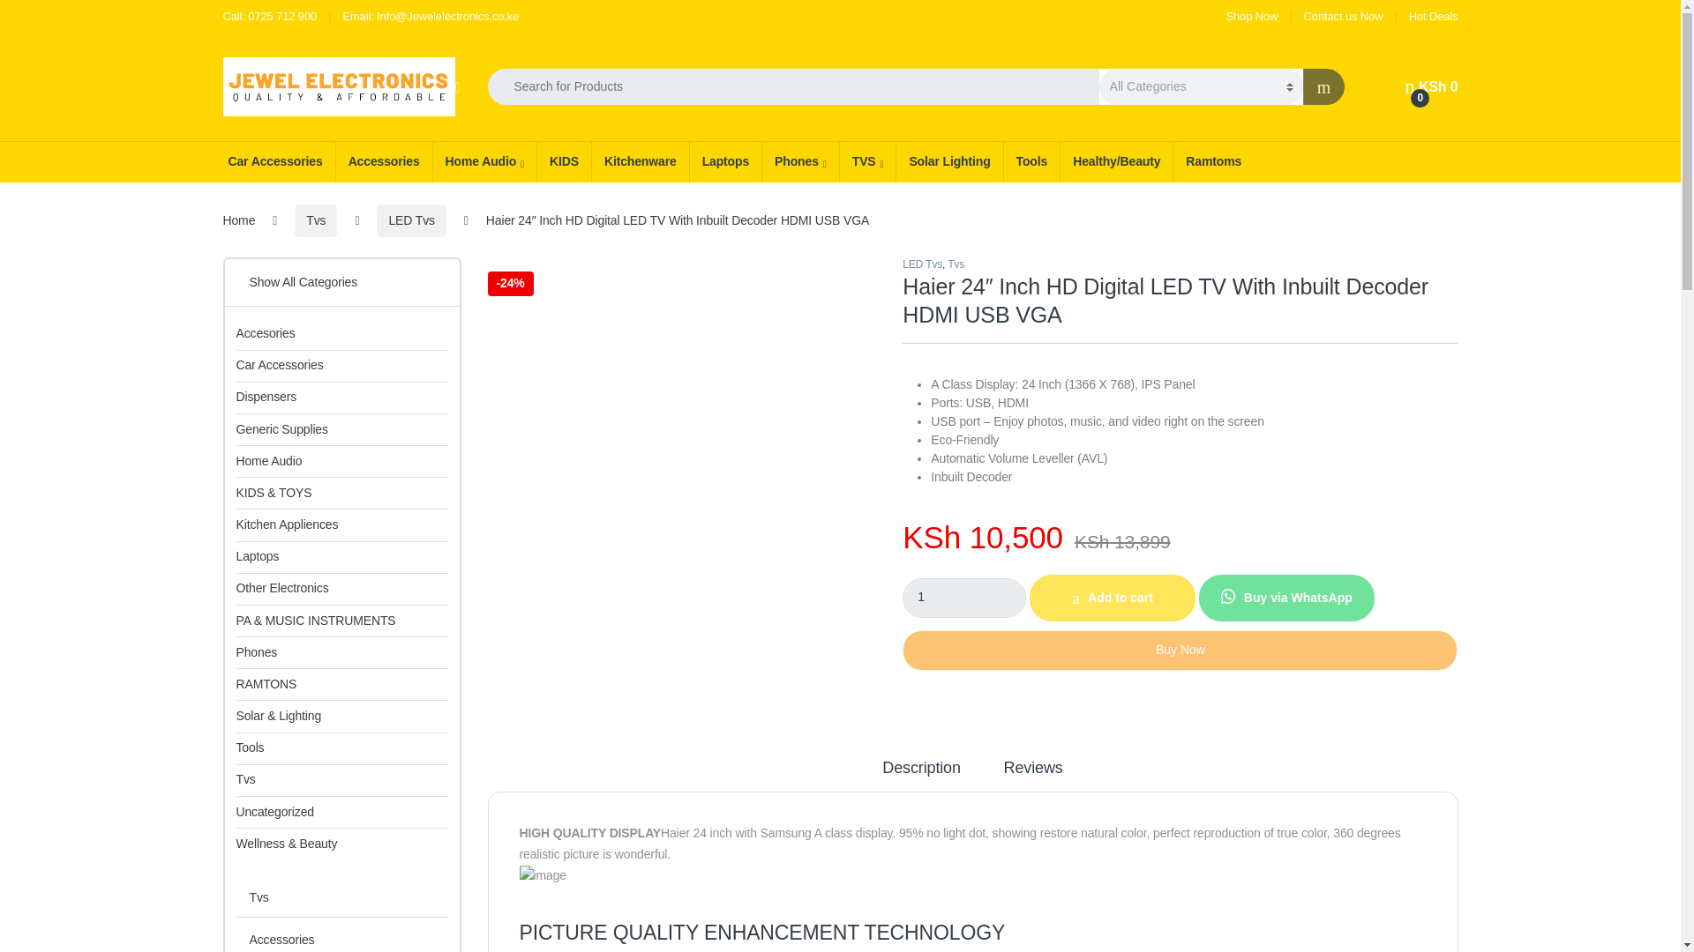 The image size is (1694, 952). What do you see at coordinates (1434, 16) in the screenshot?
I see `Accessories` at bounding box center [1434, 16].